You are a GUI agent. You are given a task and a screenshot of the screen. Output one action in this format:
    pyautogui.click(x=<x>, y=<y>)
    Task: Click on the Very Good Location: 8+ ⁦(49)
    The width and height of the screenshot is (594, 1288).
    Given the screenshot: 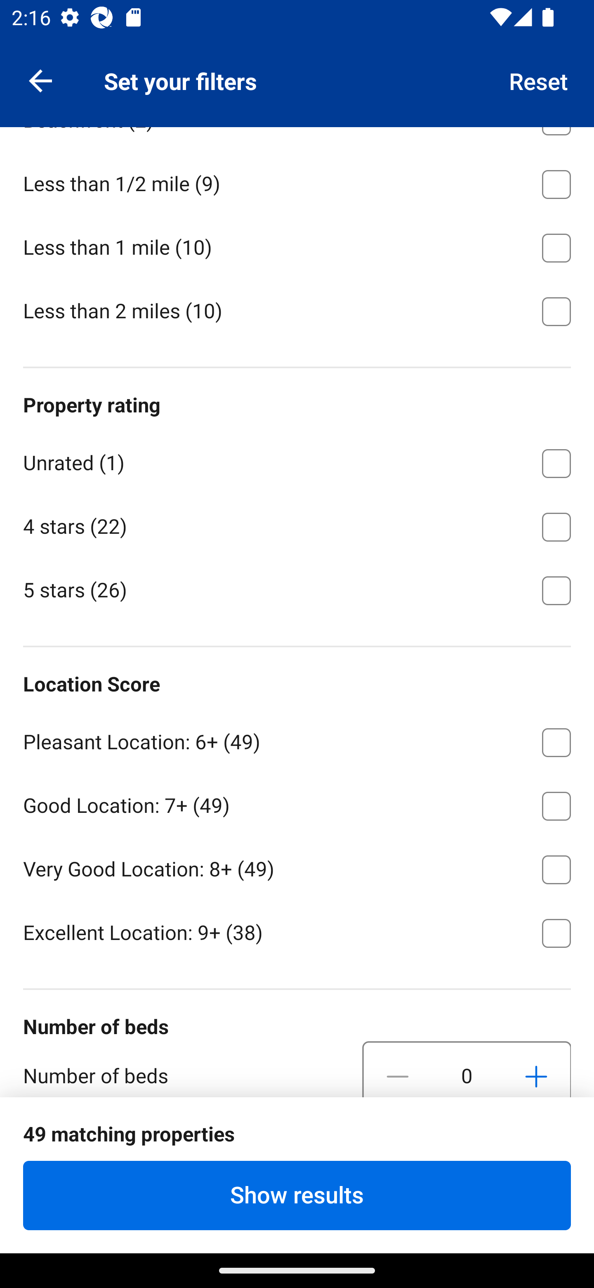 What is the action you would take?
    pyautogui.click(x=297, y=867)
    